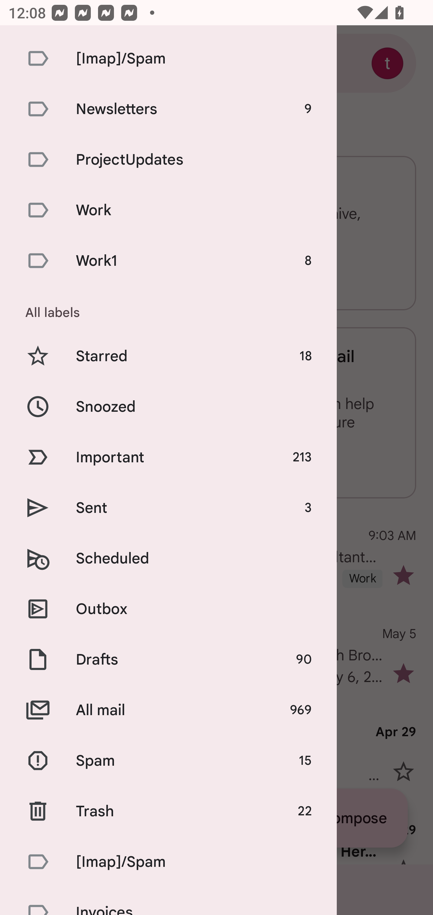 This screenshot has width=433, height=915. What do you see at coordinates (168, 710) in the screenshot?
I see `All mail 969` at bounding box center [168, 710].